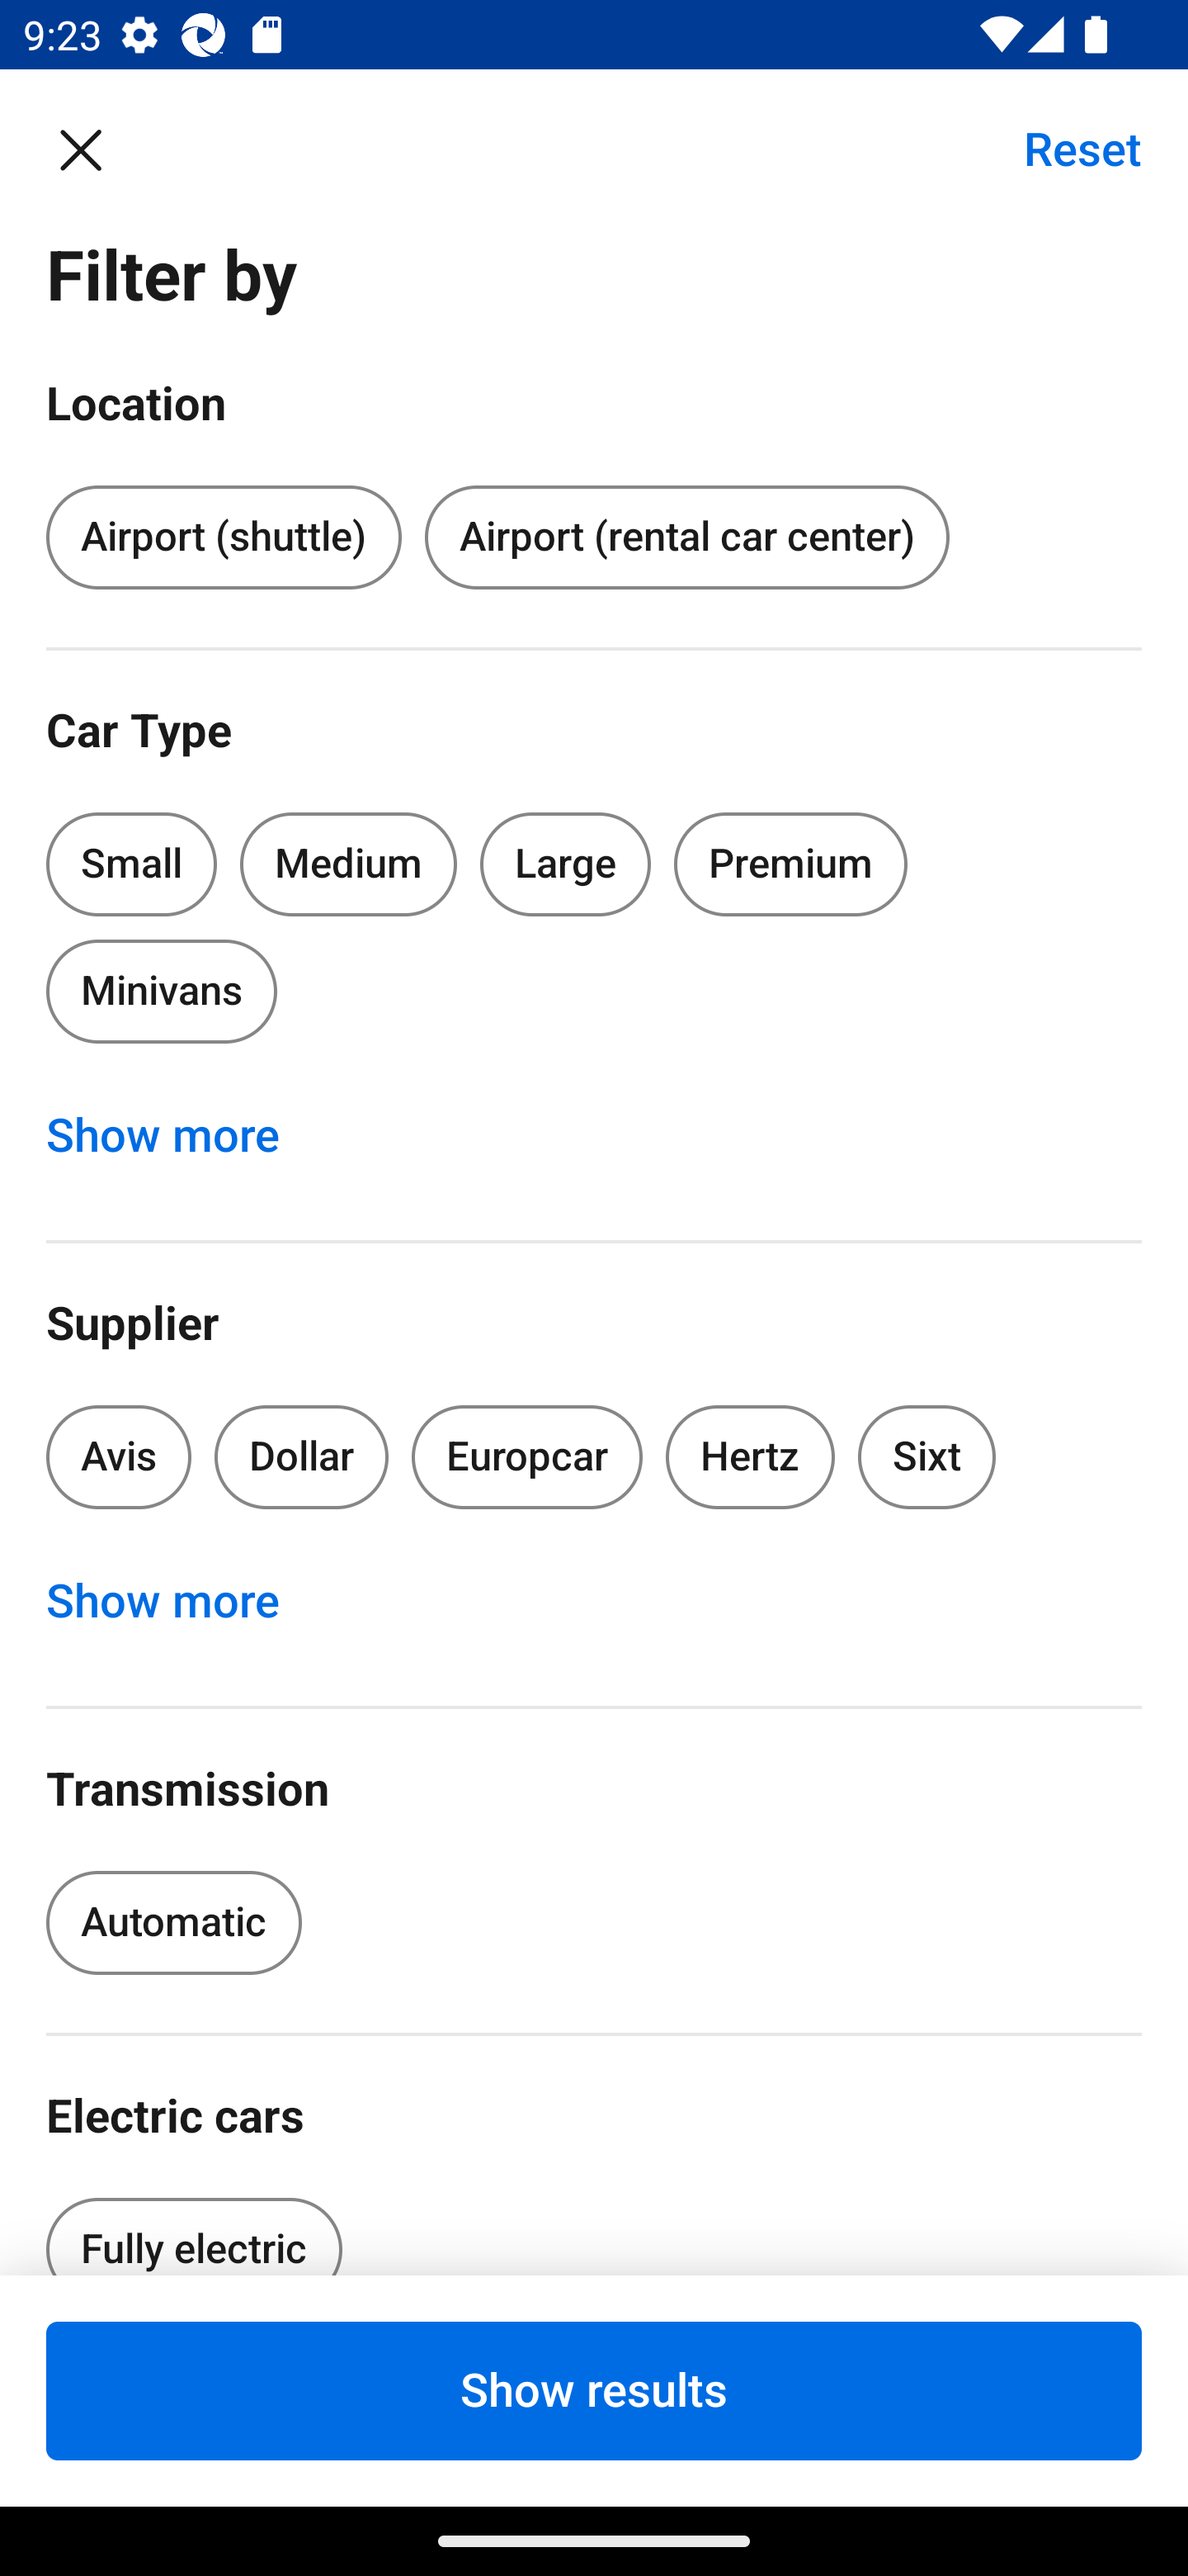 Image resolution: width=1188 pixels, height=2576 pixels. Describe the element at coordinates (527, 1458) in the screenshot. I see `Europcar` at that location.